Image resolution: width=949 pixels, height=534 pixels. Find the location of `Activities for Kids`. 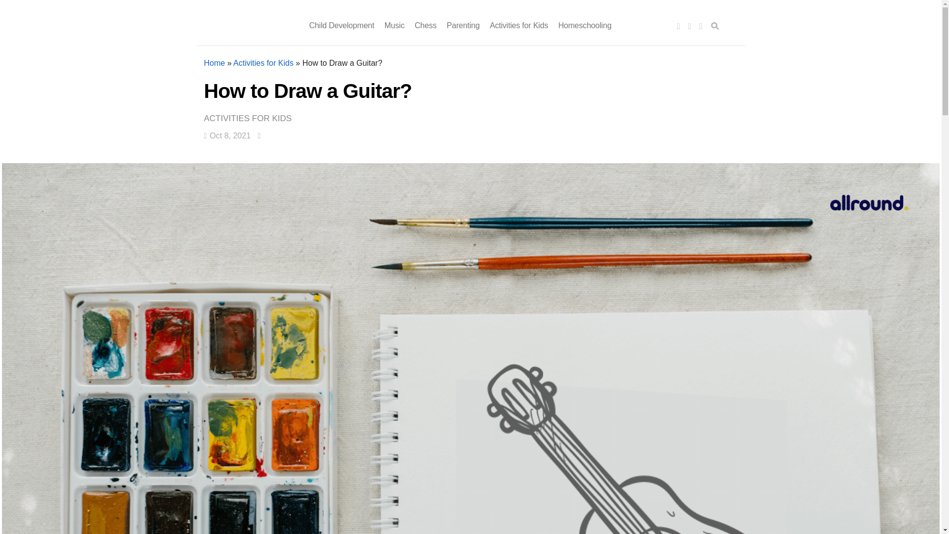

Activities for Kids is located at coordinates (263, 63).